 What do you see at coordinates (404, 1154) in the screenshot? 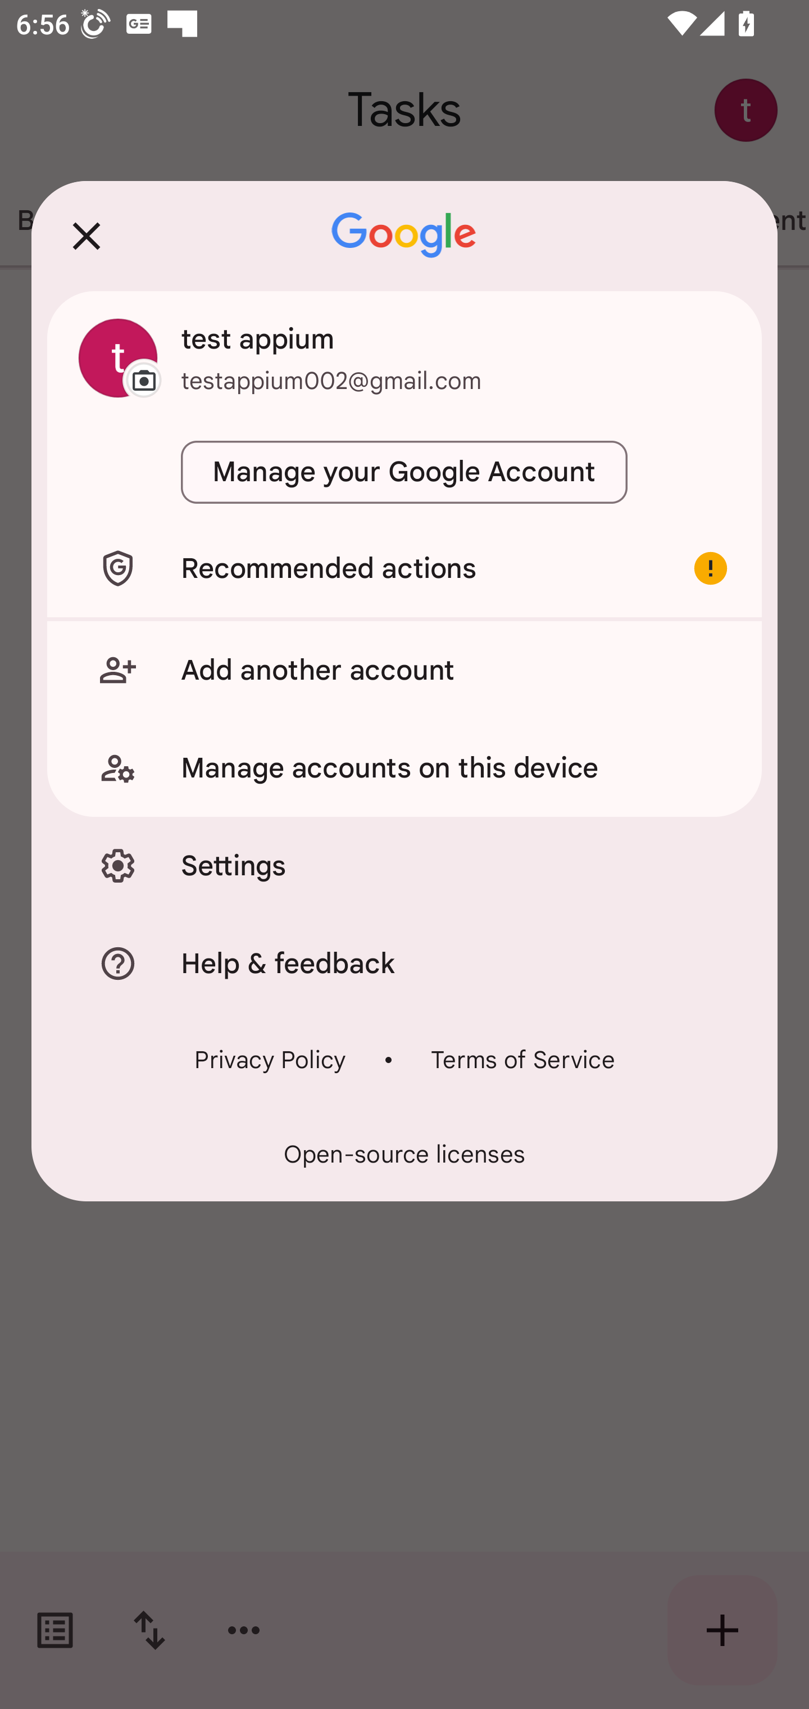
I see `Open-source licenses` at bounding box center [404, 1154].